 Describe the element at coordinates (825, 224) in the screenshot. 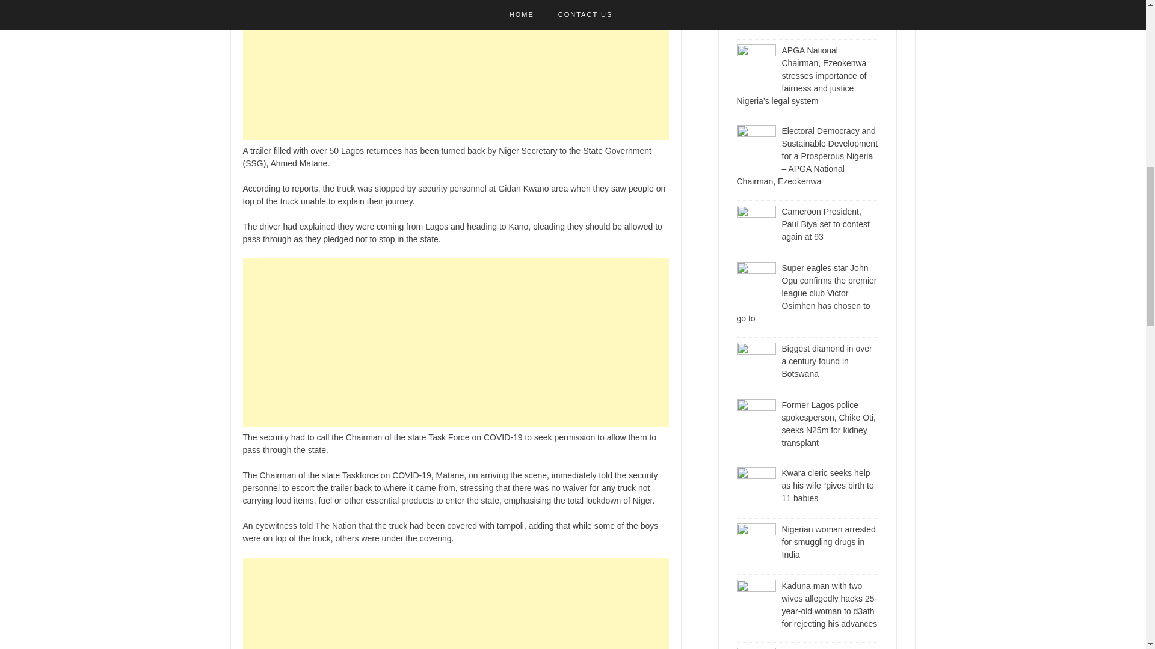

I see `Cameroon President, Paul Biya set to contest again at 93` at that location.